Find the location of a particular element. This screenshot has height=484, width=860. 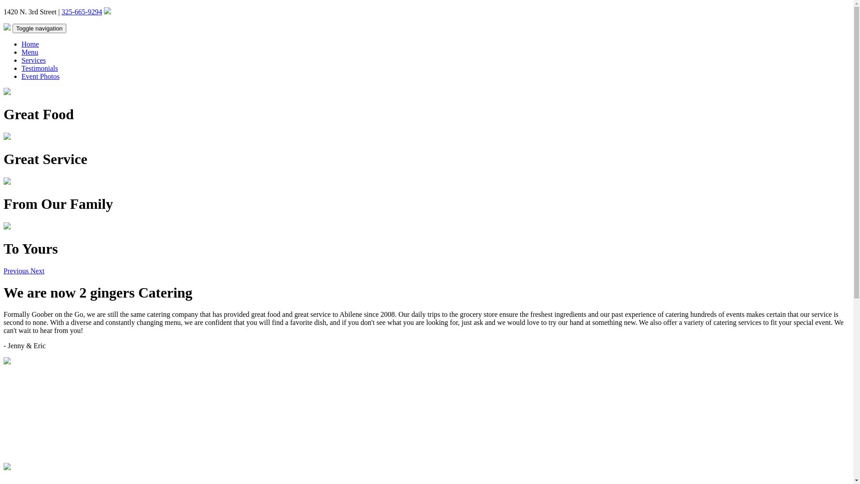

325-665-9294 is located at coordinates (82, 12).